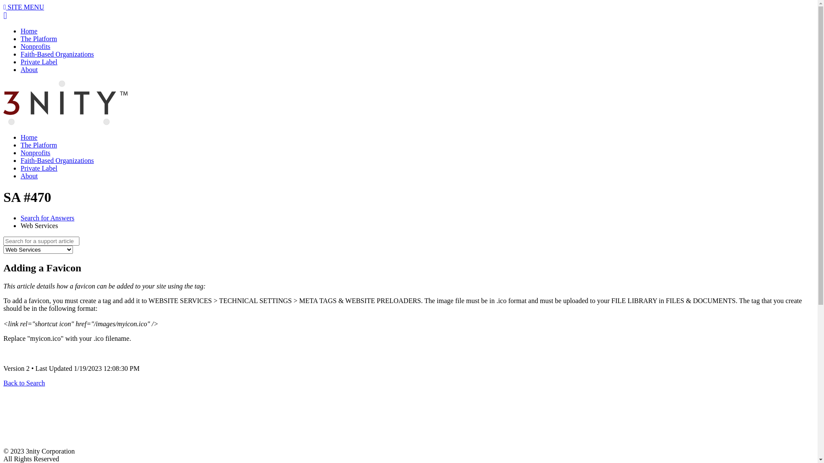 Image resolution: width=824 pixels, height=463 pixels. Describe the element at coordinates (24, 7) in the screenshot. I see `SITE MENU` at that location.